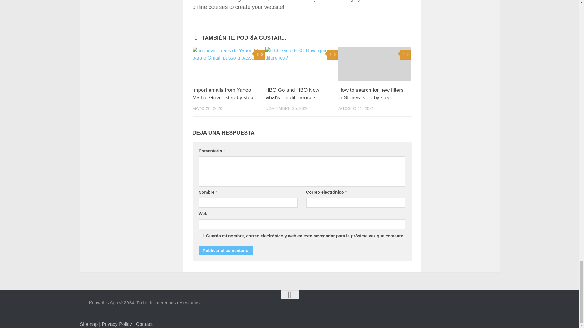 The image size is (584, 328). Describe the element at coordinates (259, 55) in the screenshot. I see `0` at that location.